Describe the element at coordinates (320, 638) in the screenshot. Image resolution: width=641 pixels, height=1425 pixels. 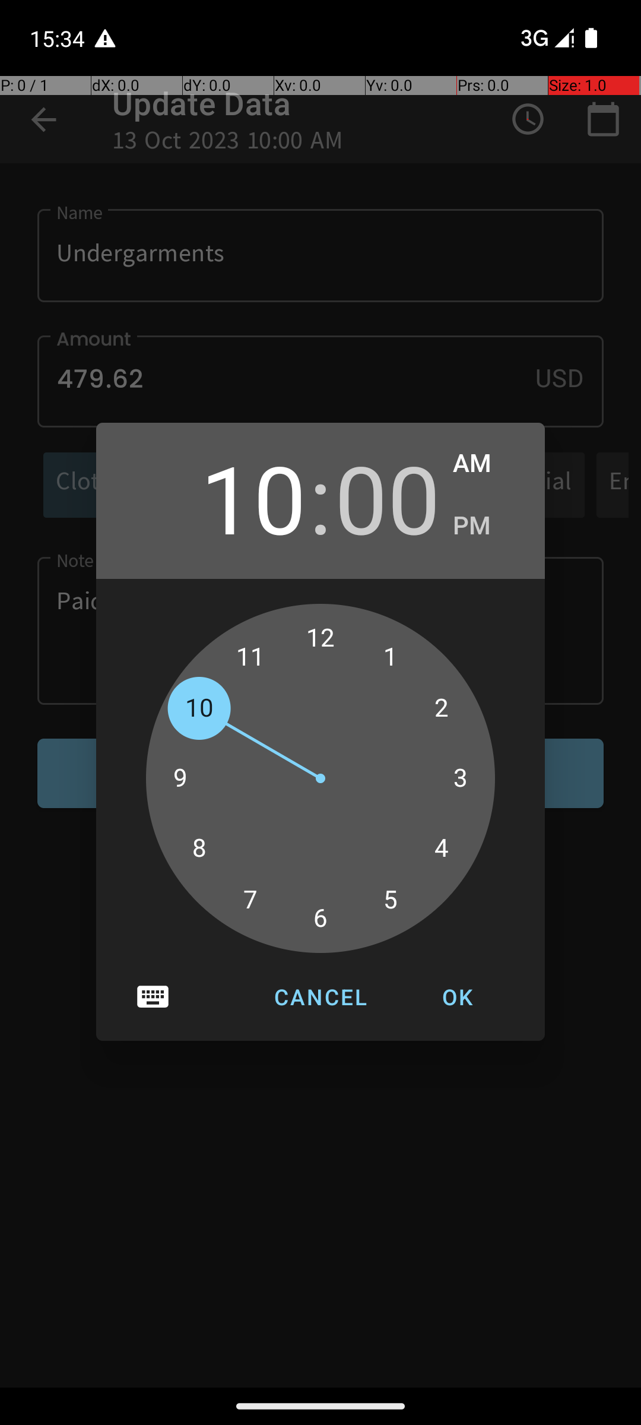
I see `12` at that location.